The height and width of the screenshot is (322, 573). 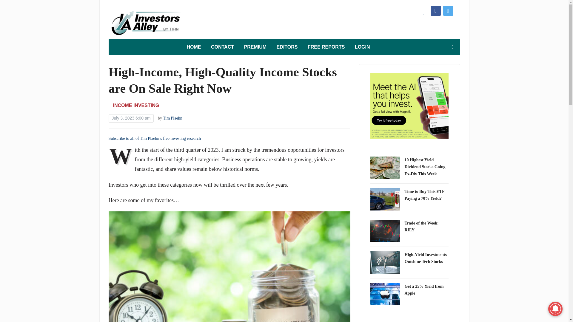 I want to click on PREMIUM, so click(x=255, y=47).